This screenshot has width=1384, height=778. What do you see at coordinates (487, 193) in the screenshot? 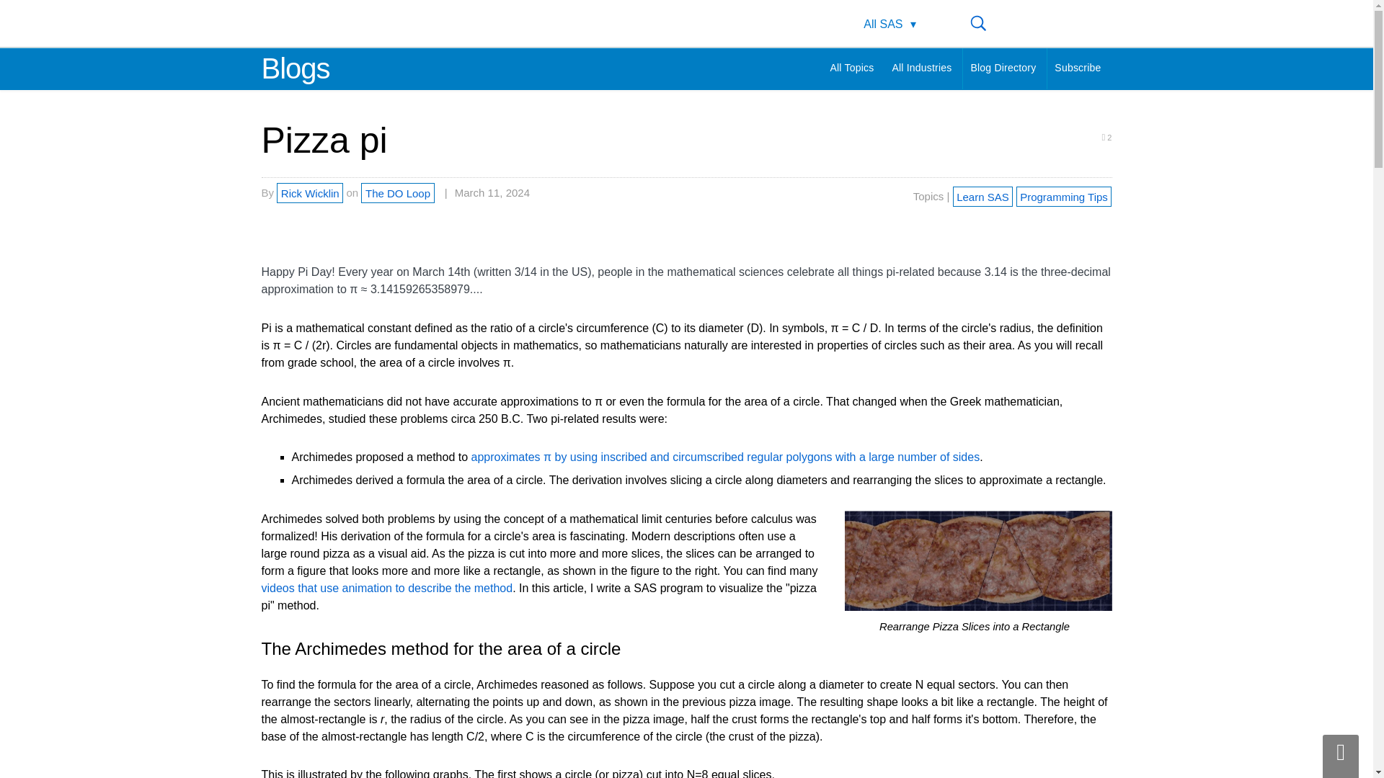
I see `2024-03-11` at bounding box center [487, 193].